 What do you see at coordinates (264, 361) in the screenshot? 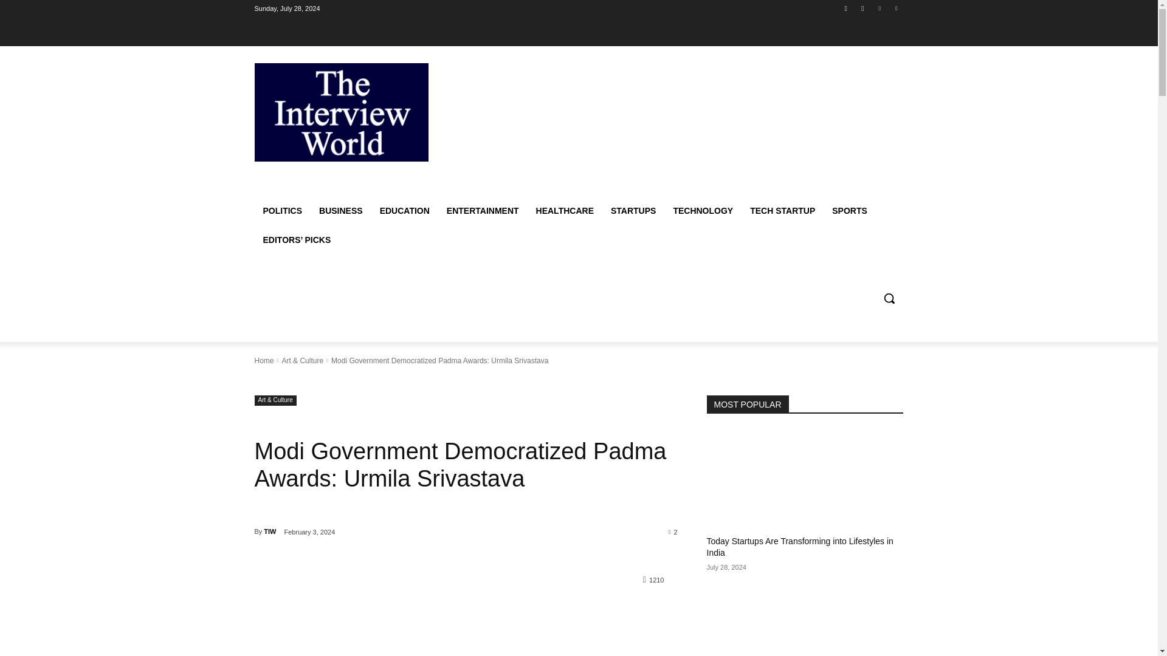
I see `Home` at bounding box center [264, 361].